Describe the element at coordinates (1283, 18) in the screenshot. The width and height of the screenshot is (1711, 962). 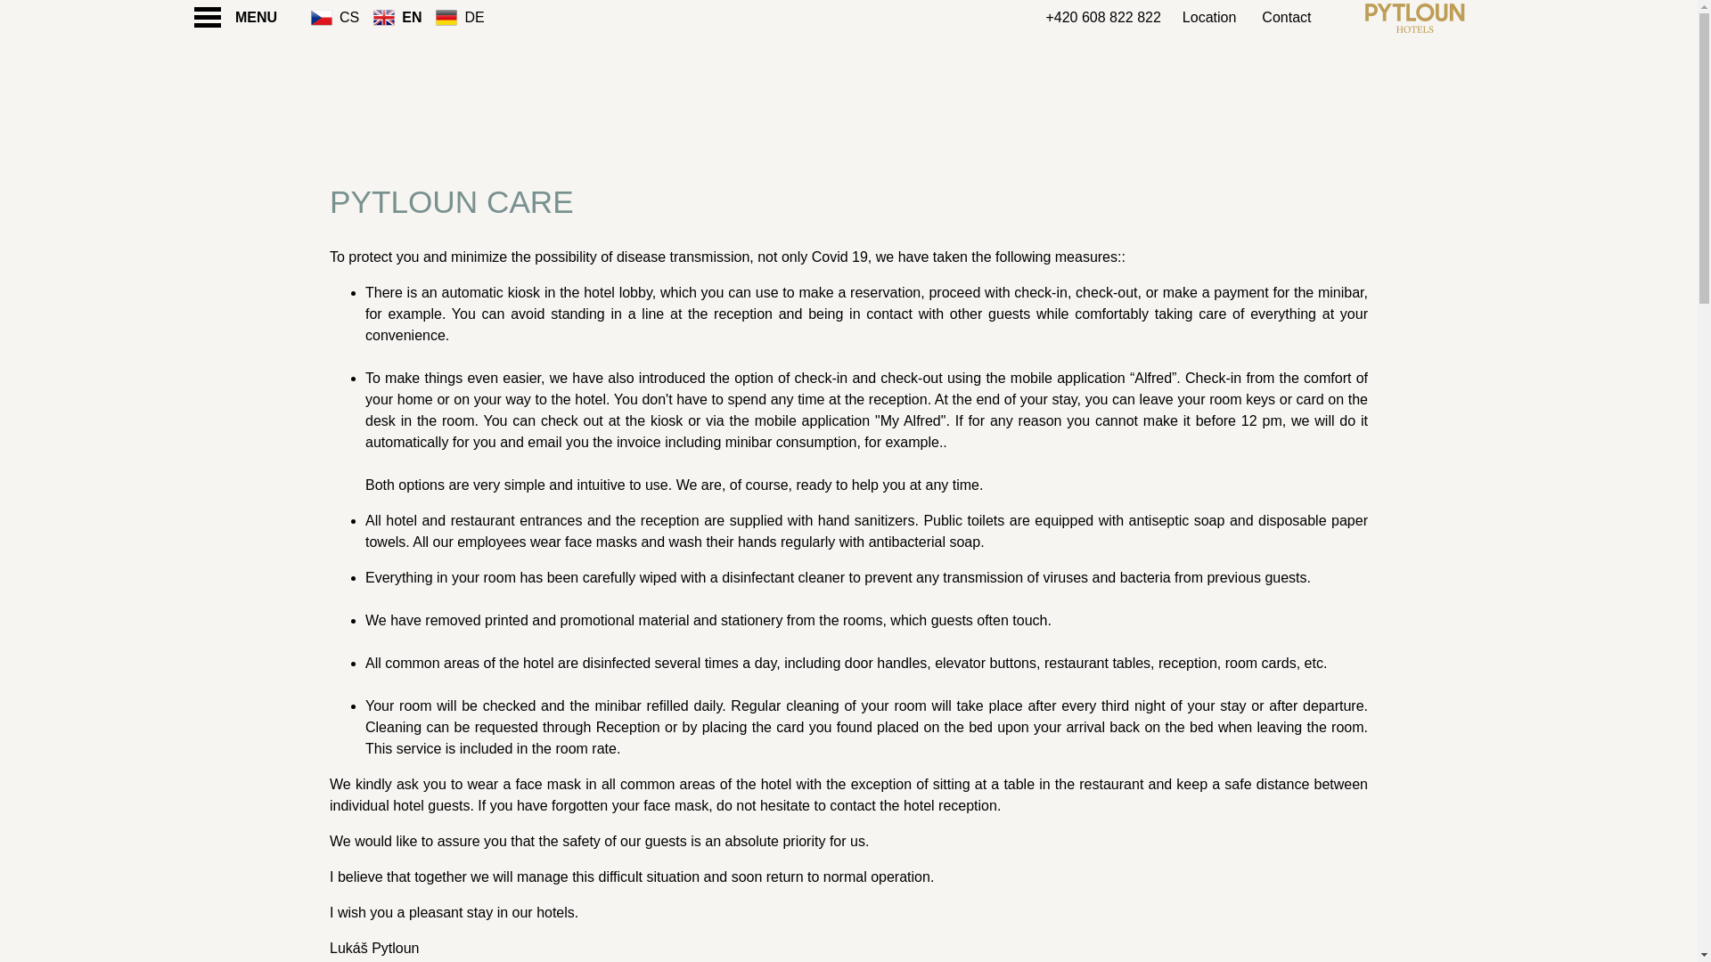
I see `Contact us` at that location.